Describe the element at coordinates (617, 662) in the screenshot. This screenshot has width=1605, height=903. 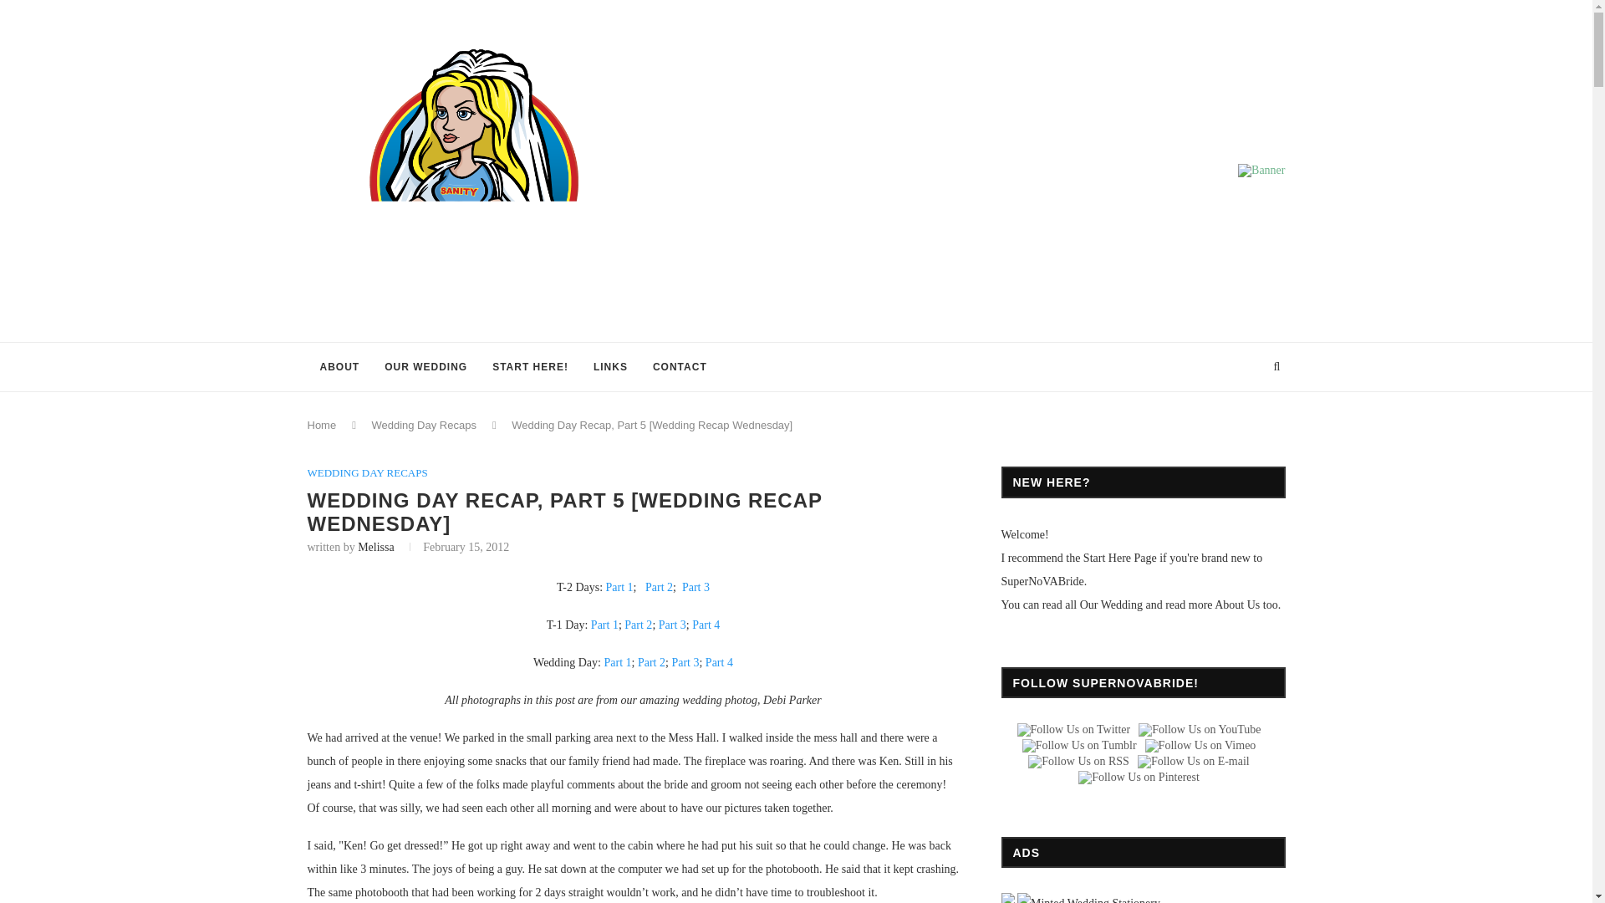
I see `Part 1` at that location.